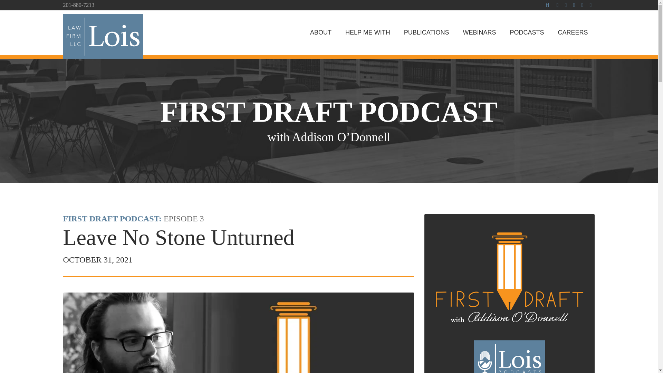  Describe the element at coordinates (479, 32) in the screenshot. I see `WEBINARS` at that location.